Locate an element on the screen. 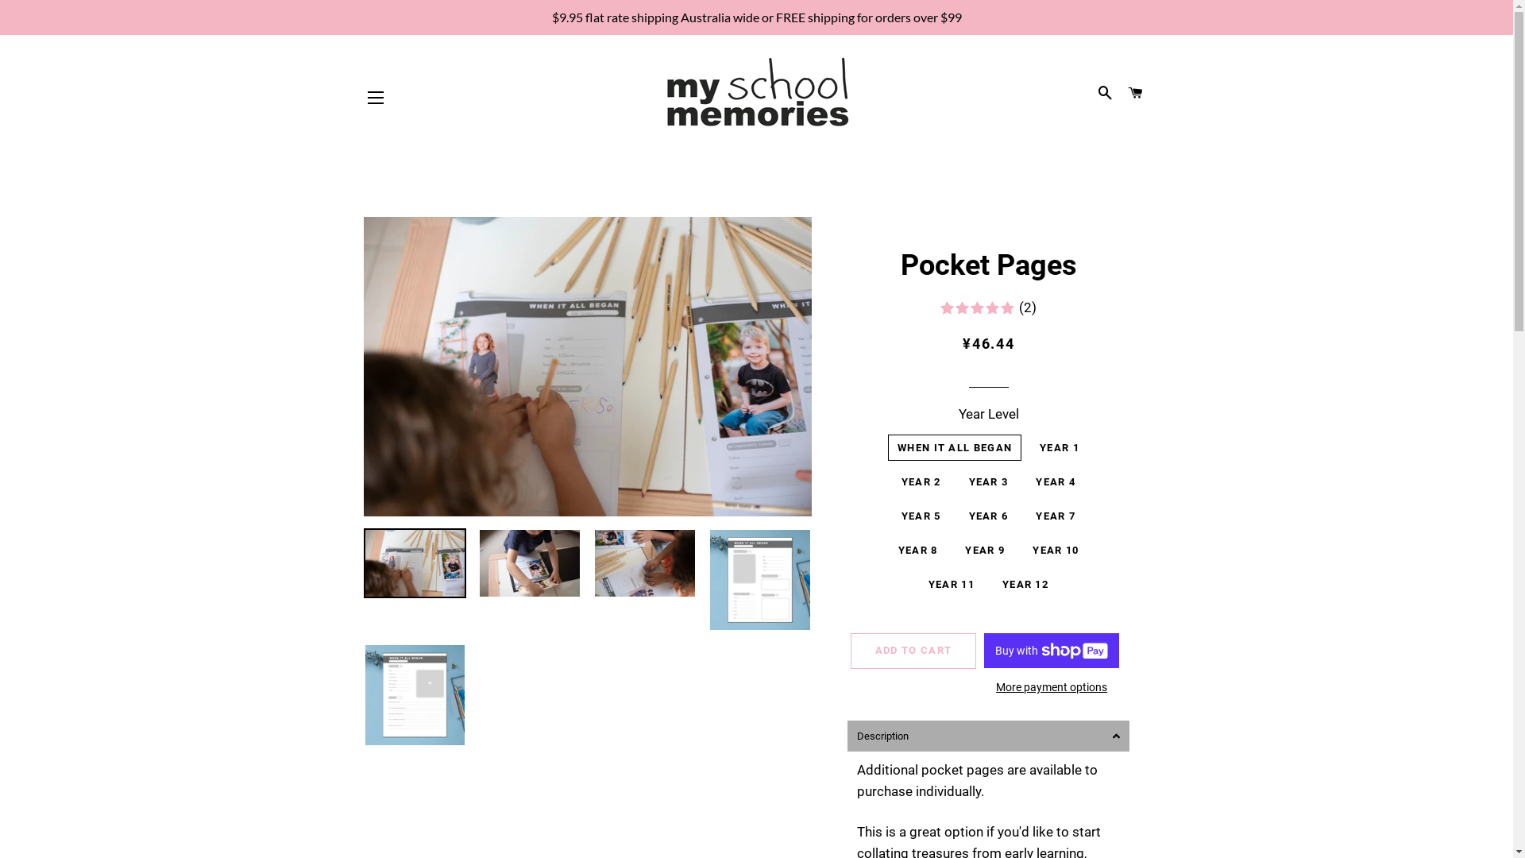 Image resolution: width=1525 pixels, height=858 pixels. SITE NAVIGATION is located at coordinates (376, 98).